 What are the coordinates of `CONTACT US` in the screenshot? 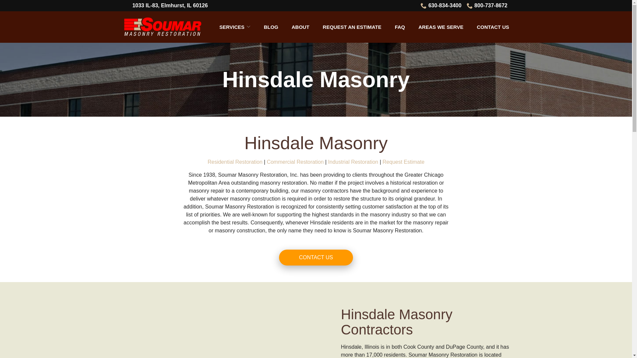 It's located at (493, 27).